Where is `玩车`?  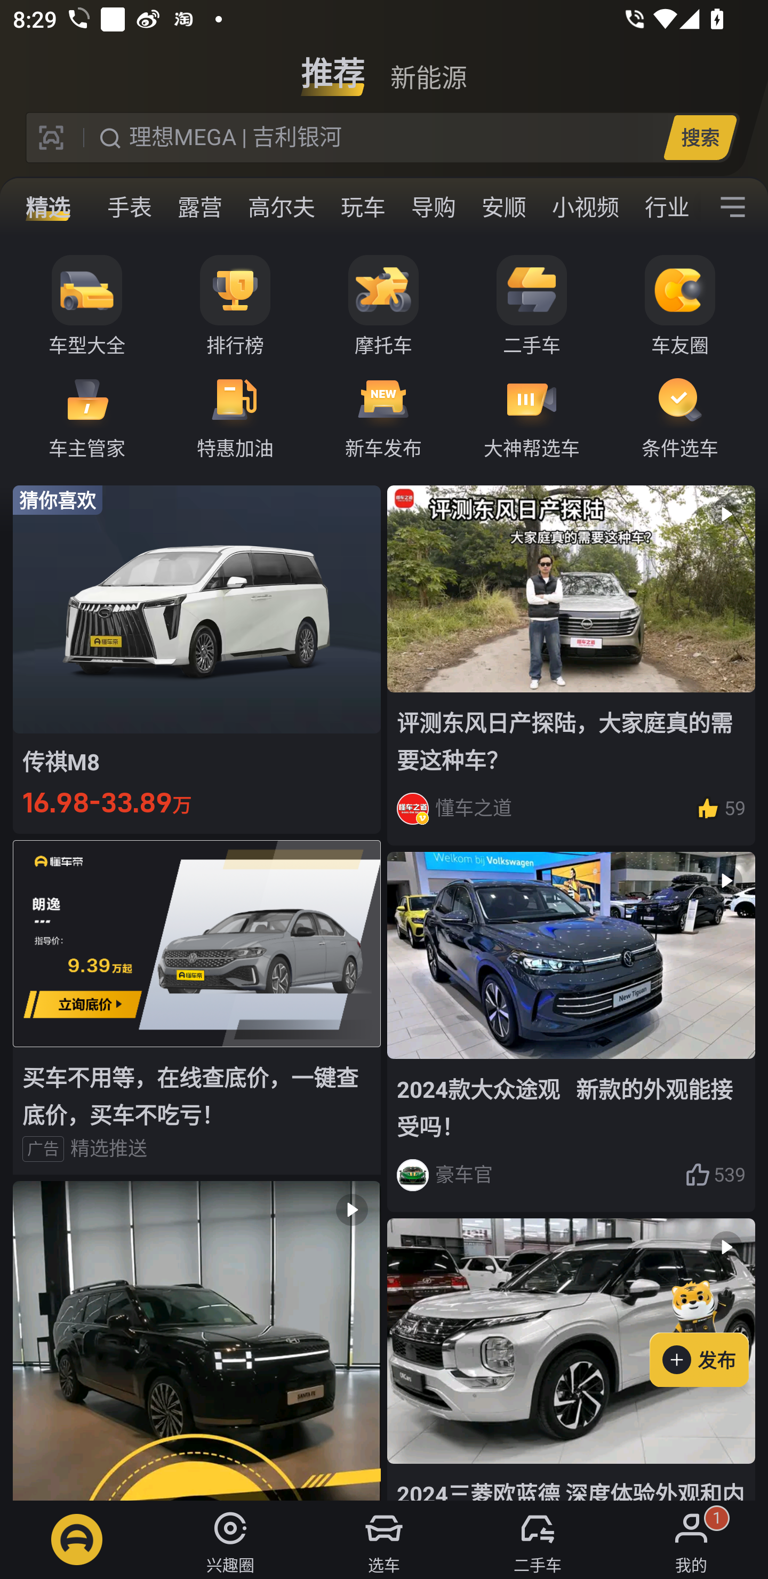 玩车 is located at coordinates (363, 207).